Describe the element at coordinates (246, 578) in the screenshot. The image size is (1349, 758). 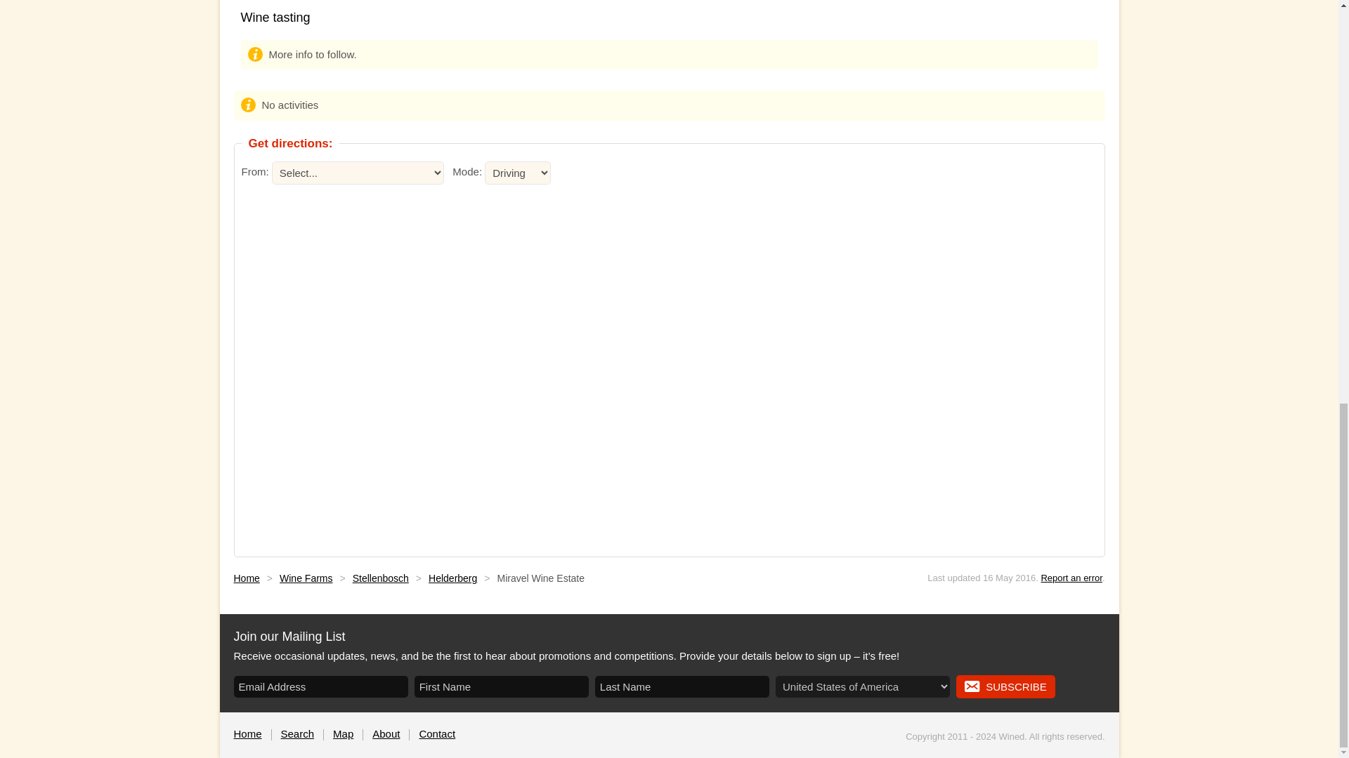
I see `Home` at that location.